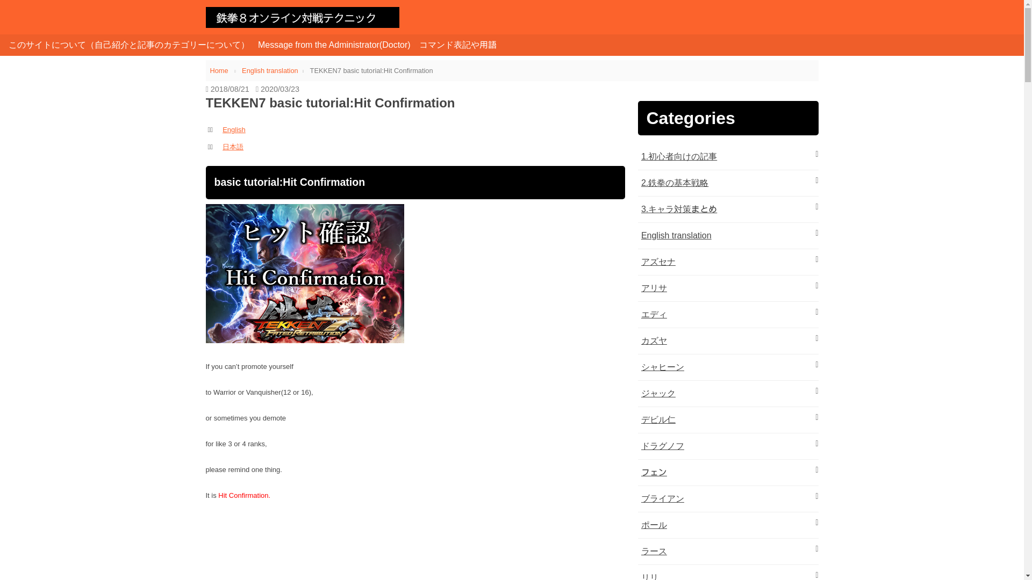 This screenshot has height=580, width=1032. Describe the element at coordinates (270, 71) in the screenshot. I see `English translation` at that location.